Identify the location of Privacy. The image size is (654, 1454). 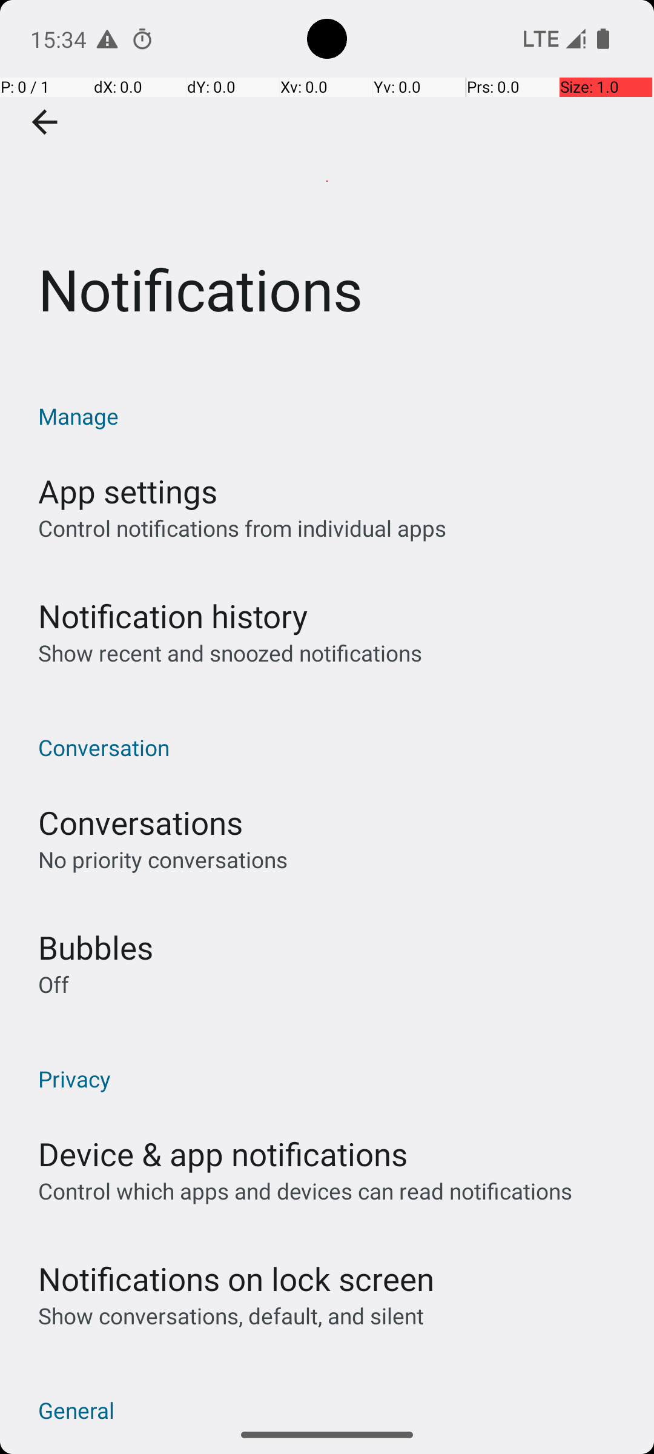
(333, 1078).